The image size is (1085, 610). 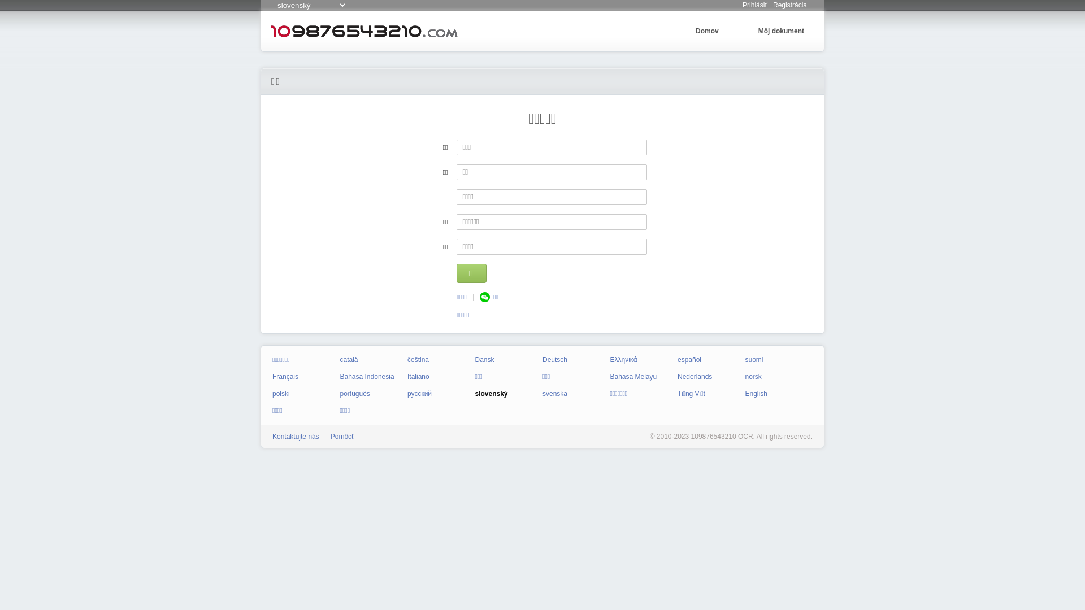 What do you see at coordinates (753, 377) in the screenshot?
I see `norsk` at bounding box center [753, 377].